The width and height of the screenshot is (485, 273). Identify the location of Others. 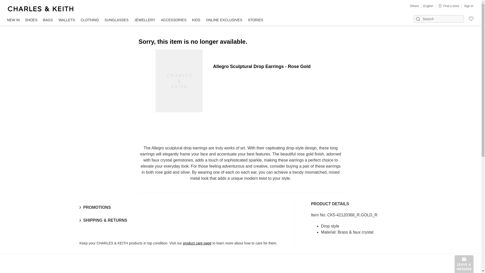
(414, 6).